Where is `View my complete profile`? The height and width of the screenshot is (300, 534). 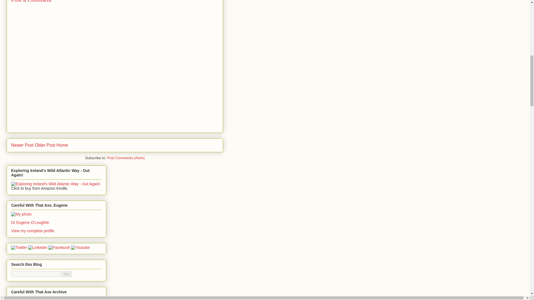 View my complete profile is located at coordinates (33, 231).